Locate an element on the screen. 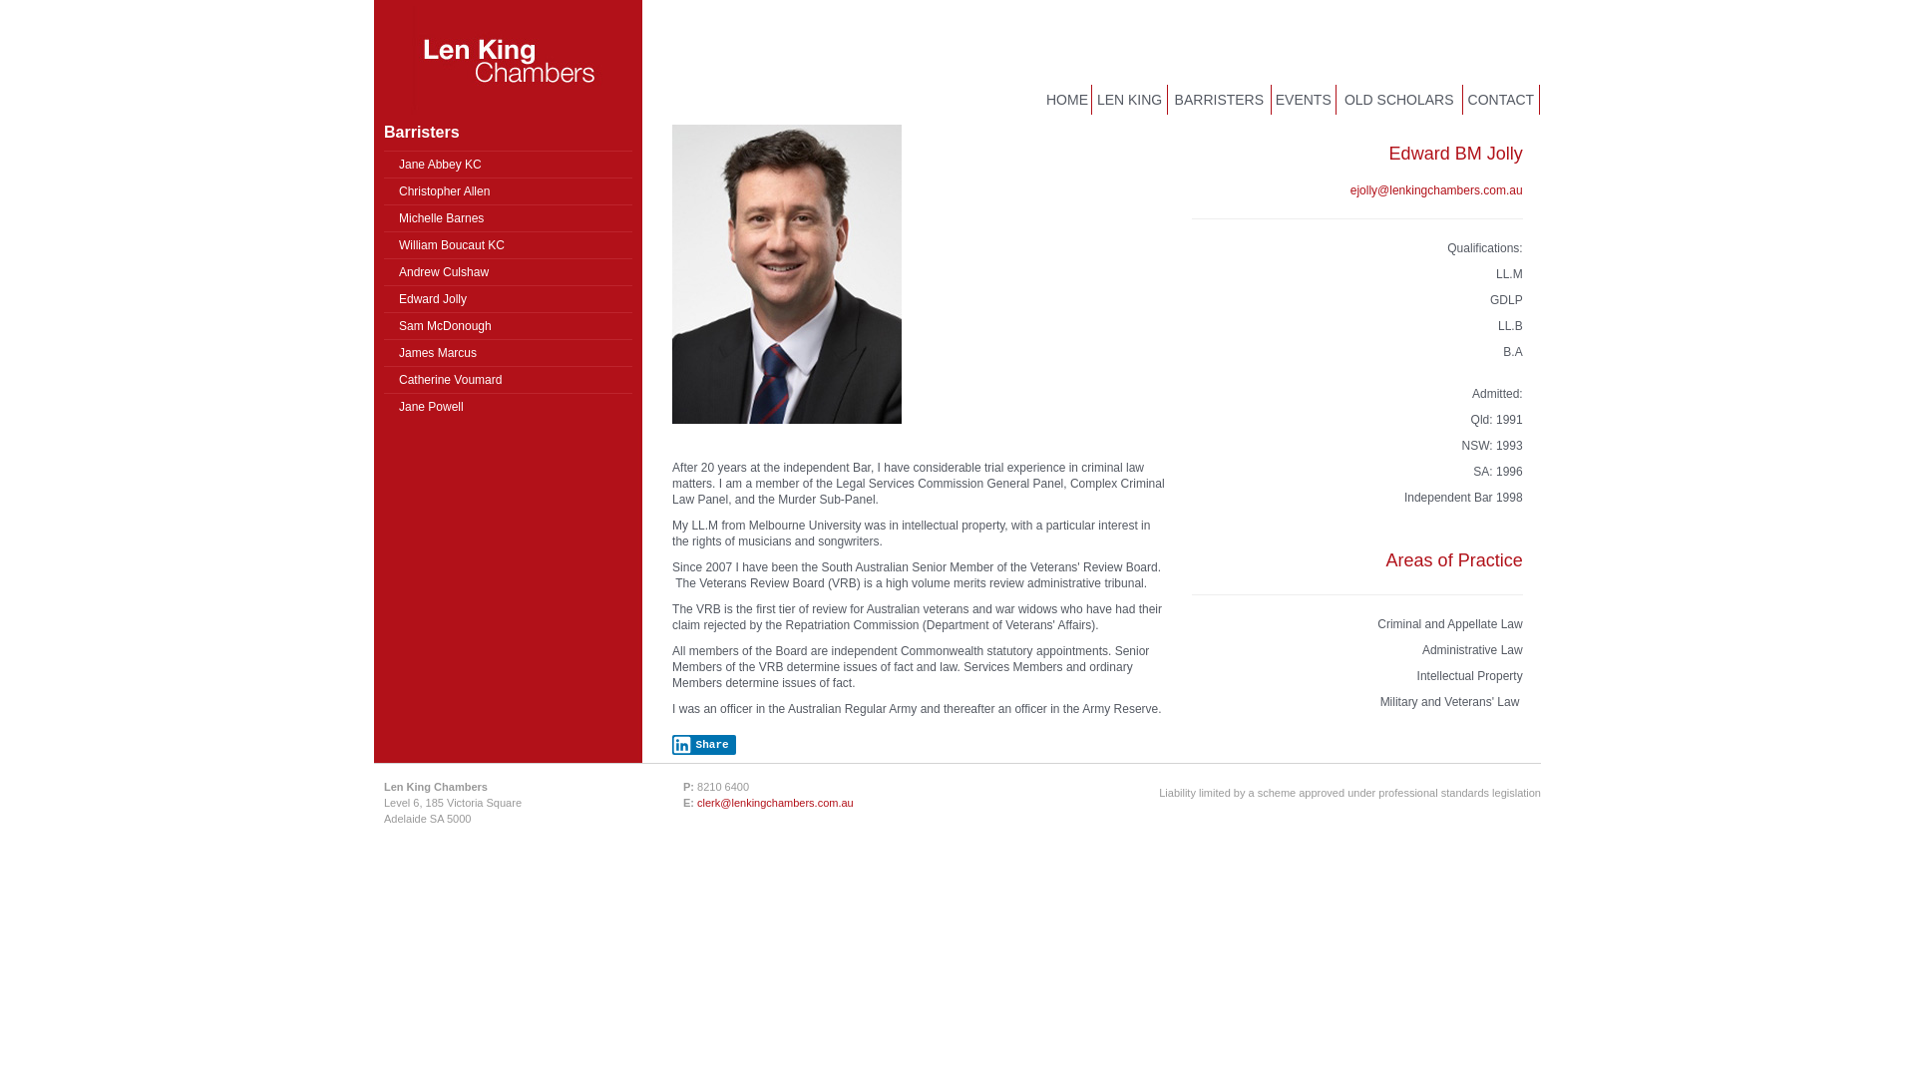 This screenshot has height=1077, width=1915. LEN KING is located at coordinates (1130, 100).